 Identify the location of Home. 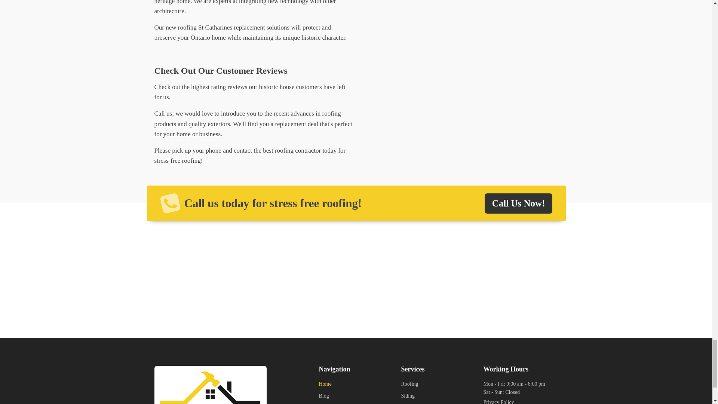
(331, 386).